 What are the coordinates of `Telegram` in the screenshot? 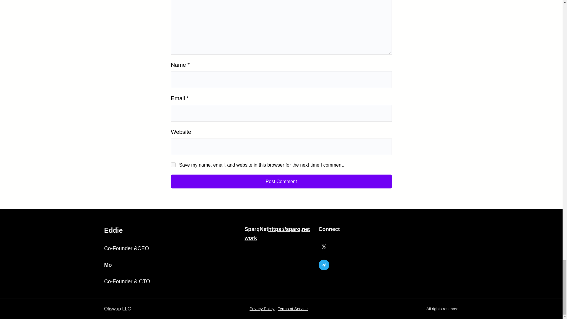 It's located at (324, 265).